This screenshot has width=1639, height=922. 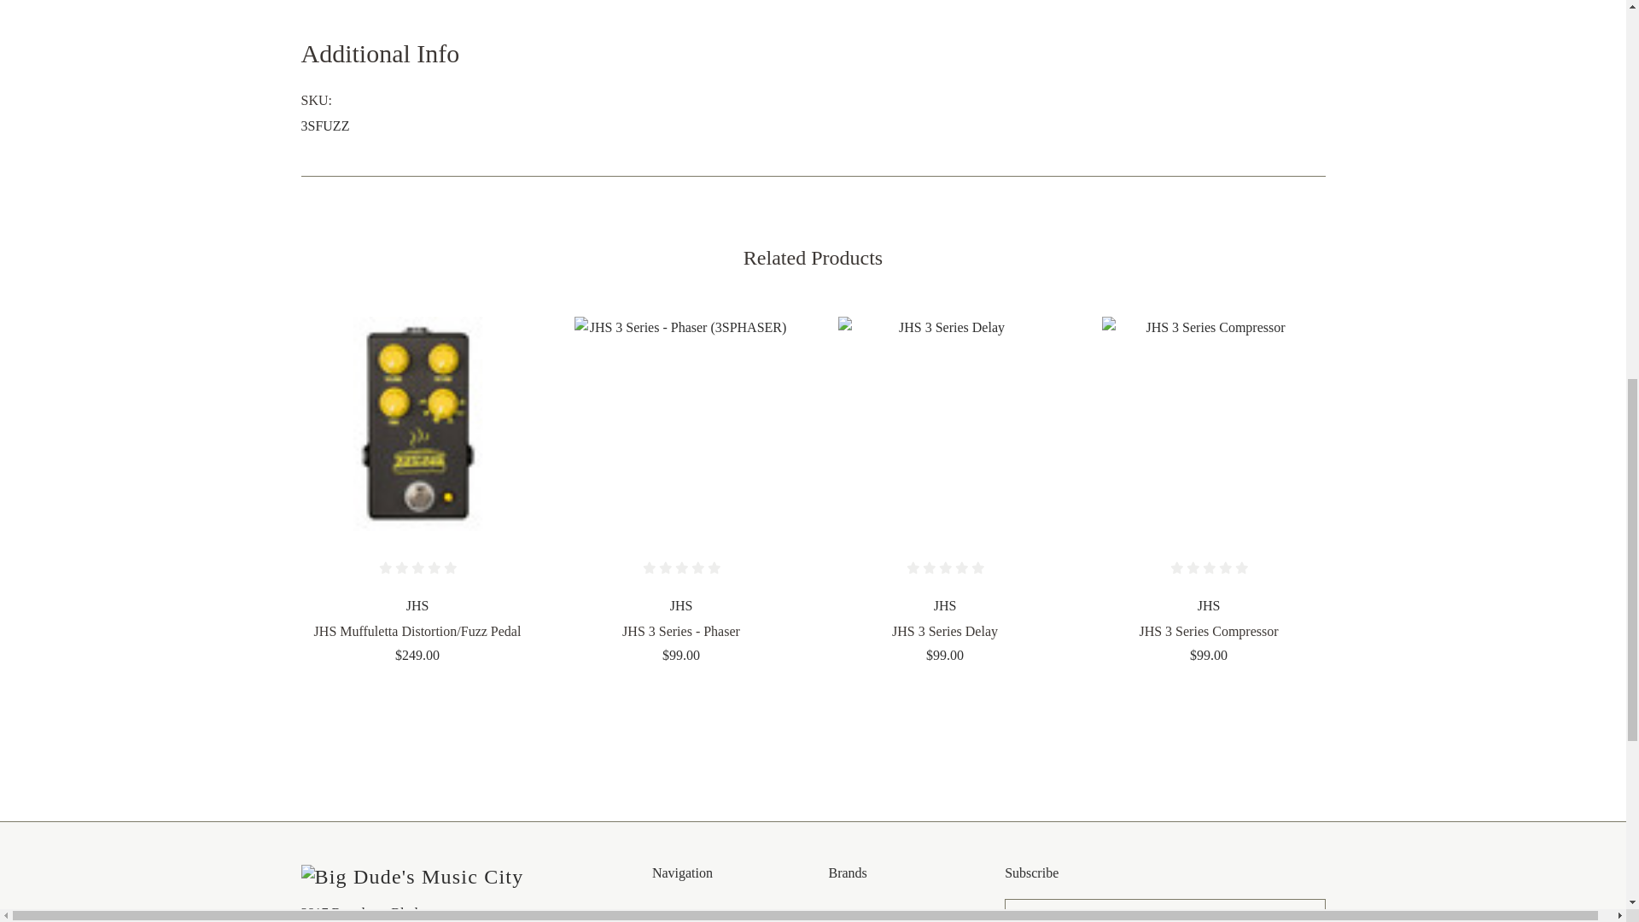 What do you see at coordinates (944, 423) in the screenshot?
I see `JHS 3 Series Delay` at bounding box center [944, 423].